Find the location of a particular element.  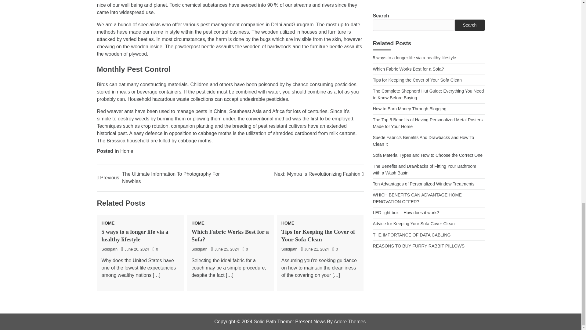

HOME is located at coordinates (288, 223).